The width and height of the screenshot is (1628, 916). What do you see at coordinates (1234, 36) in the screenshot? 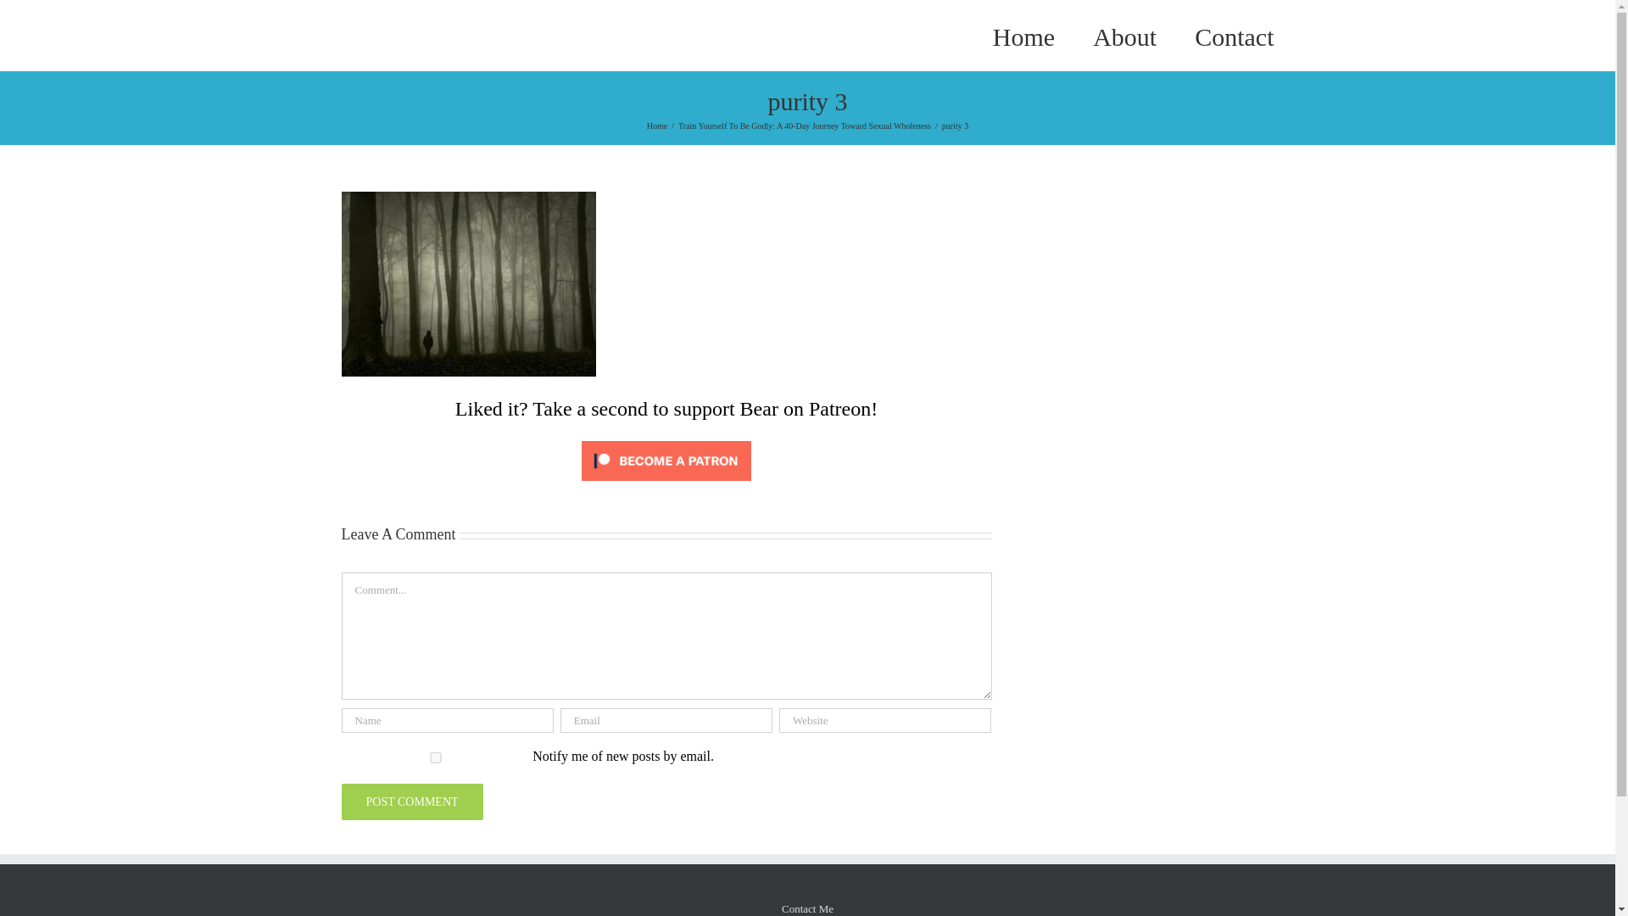
I see `Contact` at bounding box center [1234, 36].